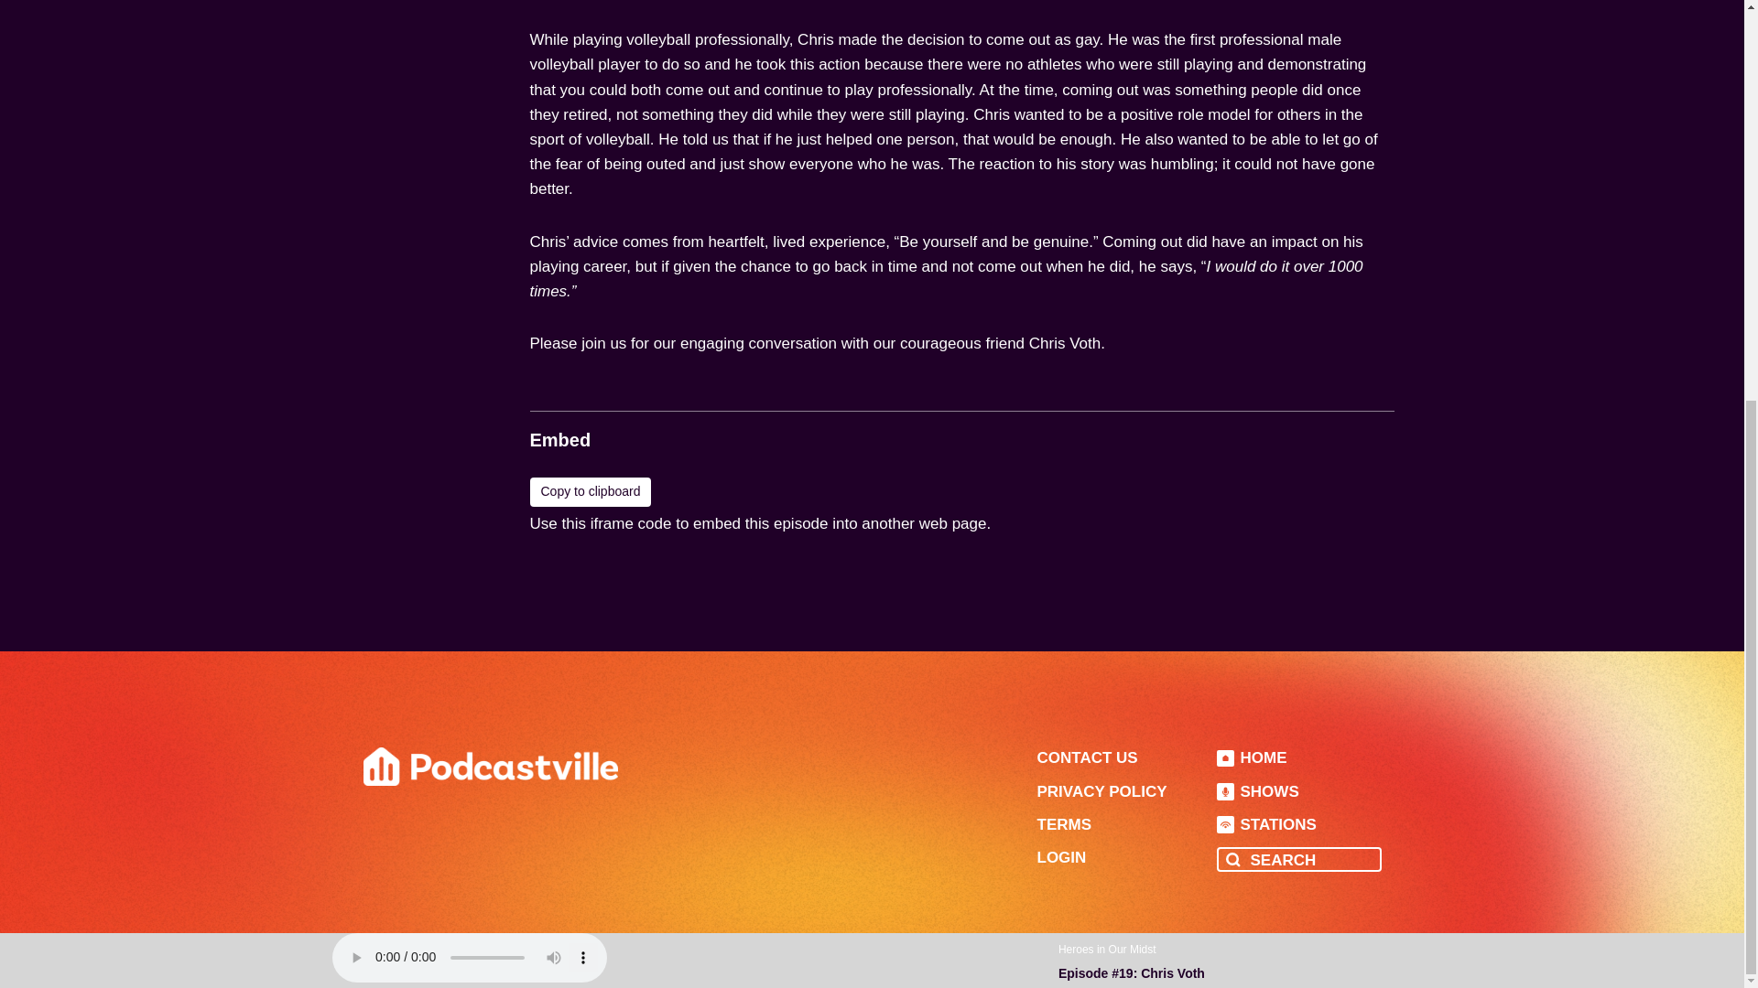 This screenshot has width=1758, height=988. What do you see at coordinates (1257, 791) in the screenshot?
I see `SHOWS` at bounding box center [1257, 791].